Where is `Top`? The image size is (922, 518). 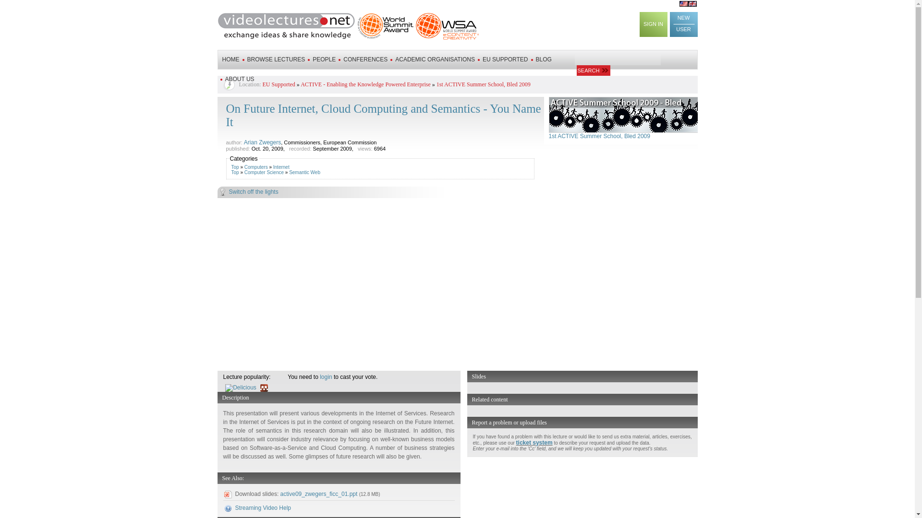 Top is located at coordinates (235, 173).